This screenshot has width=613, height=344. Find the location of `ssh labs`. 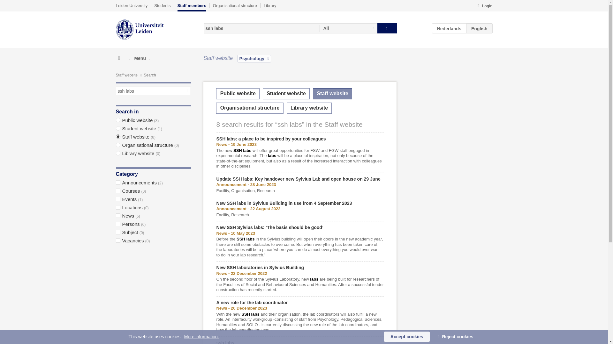

ssh labs is located at coordinates (261, 28).